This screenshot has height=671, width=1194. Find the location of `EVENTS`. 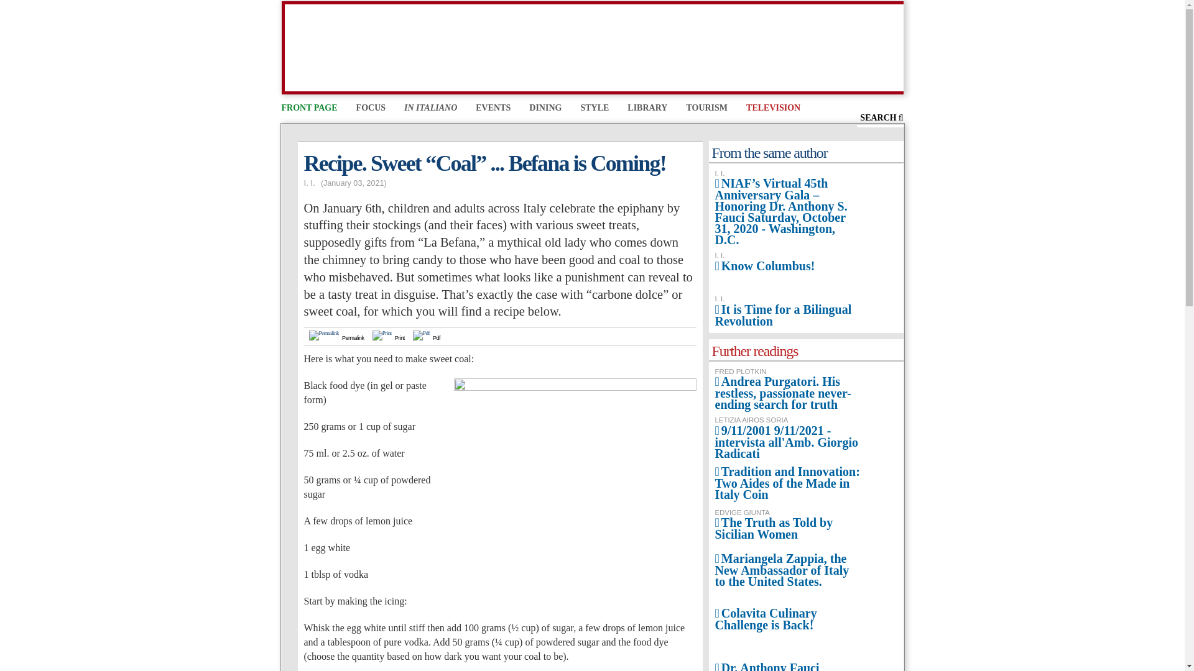

EVENTS is located at coordinates (493, 109).